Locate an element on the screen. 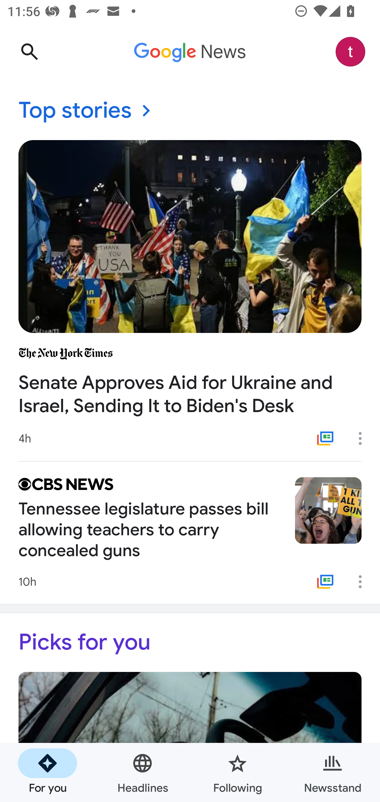 Image resolution: width=380 pixels, height=802 pixels. For you is located at coordinates (47, 772).